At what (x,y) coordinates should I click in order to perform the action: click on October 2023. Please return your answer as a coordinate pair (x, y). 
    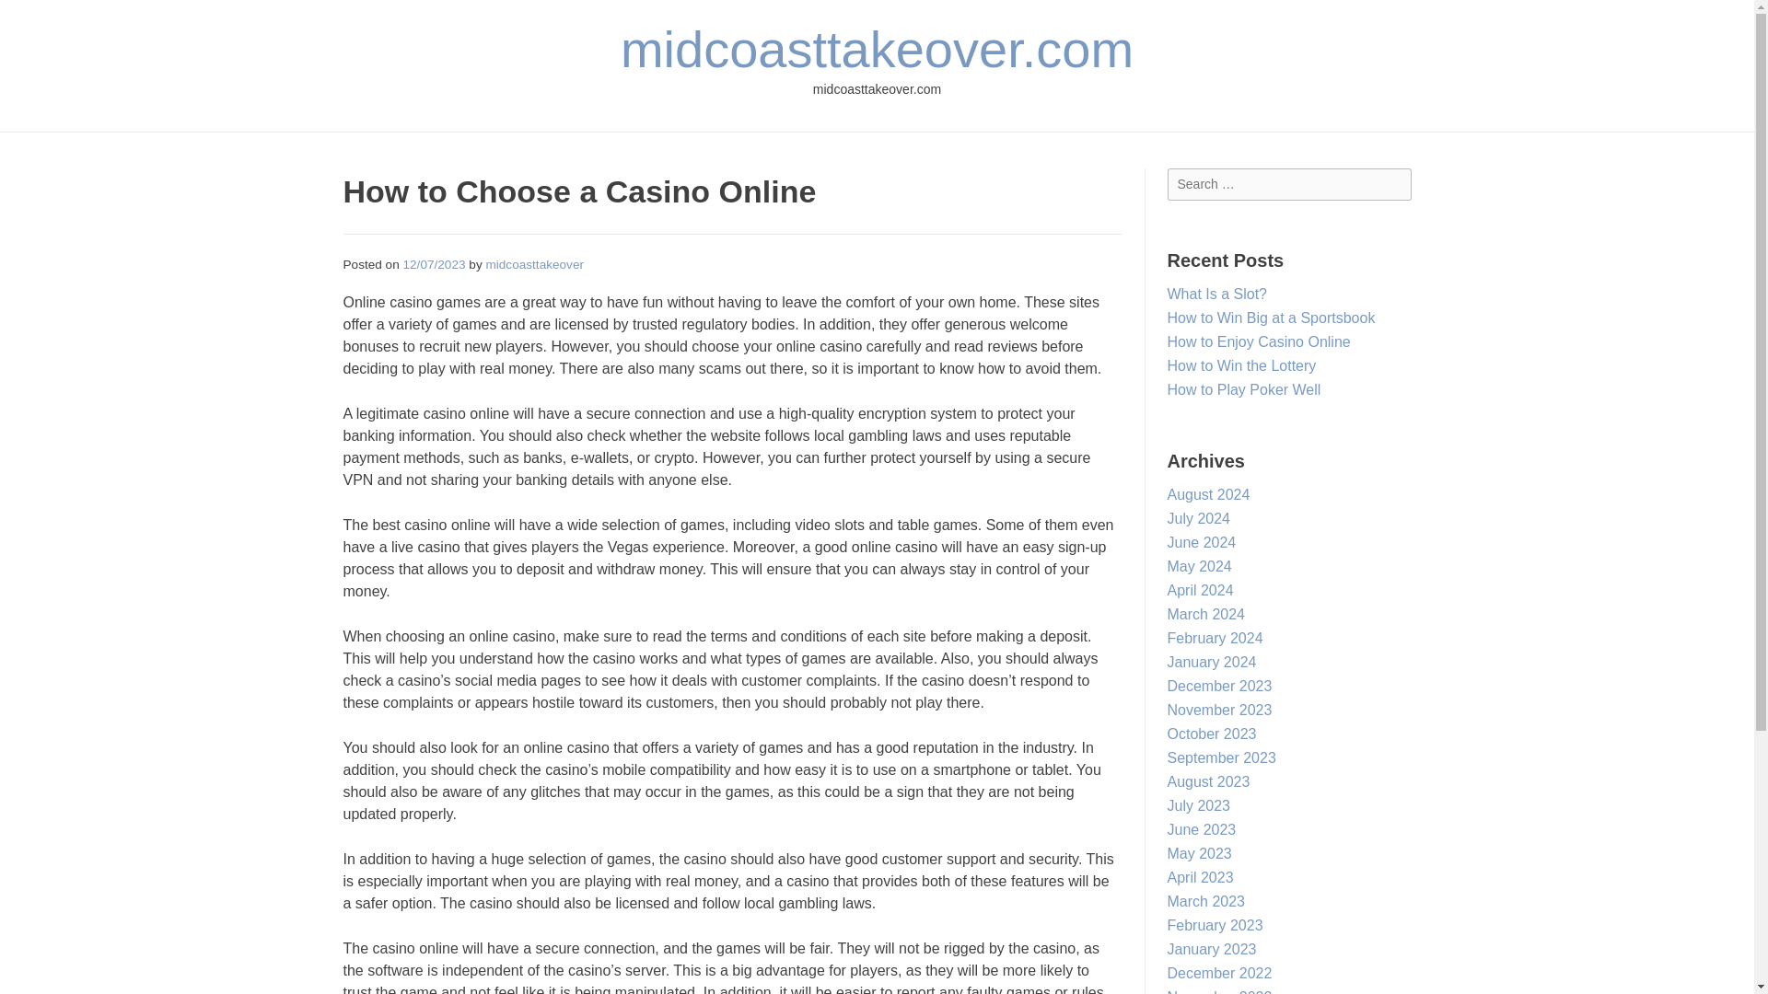
    Looking at the image, I should click on (1212, 734).